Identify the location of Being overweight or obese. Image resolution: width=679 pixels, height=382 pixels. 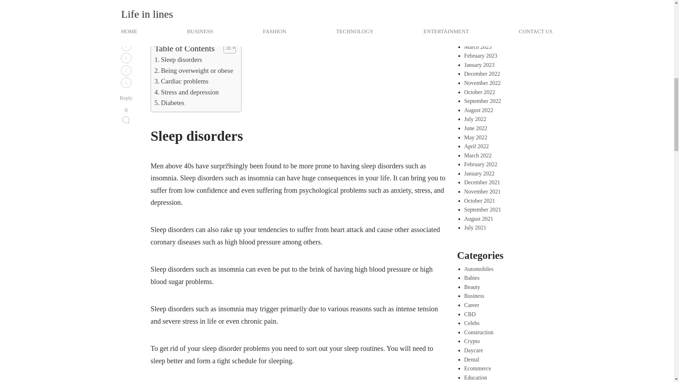
(194, 70).